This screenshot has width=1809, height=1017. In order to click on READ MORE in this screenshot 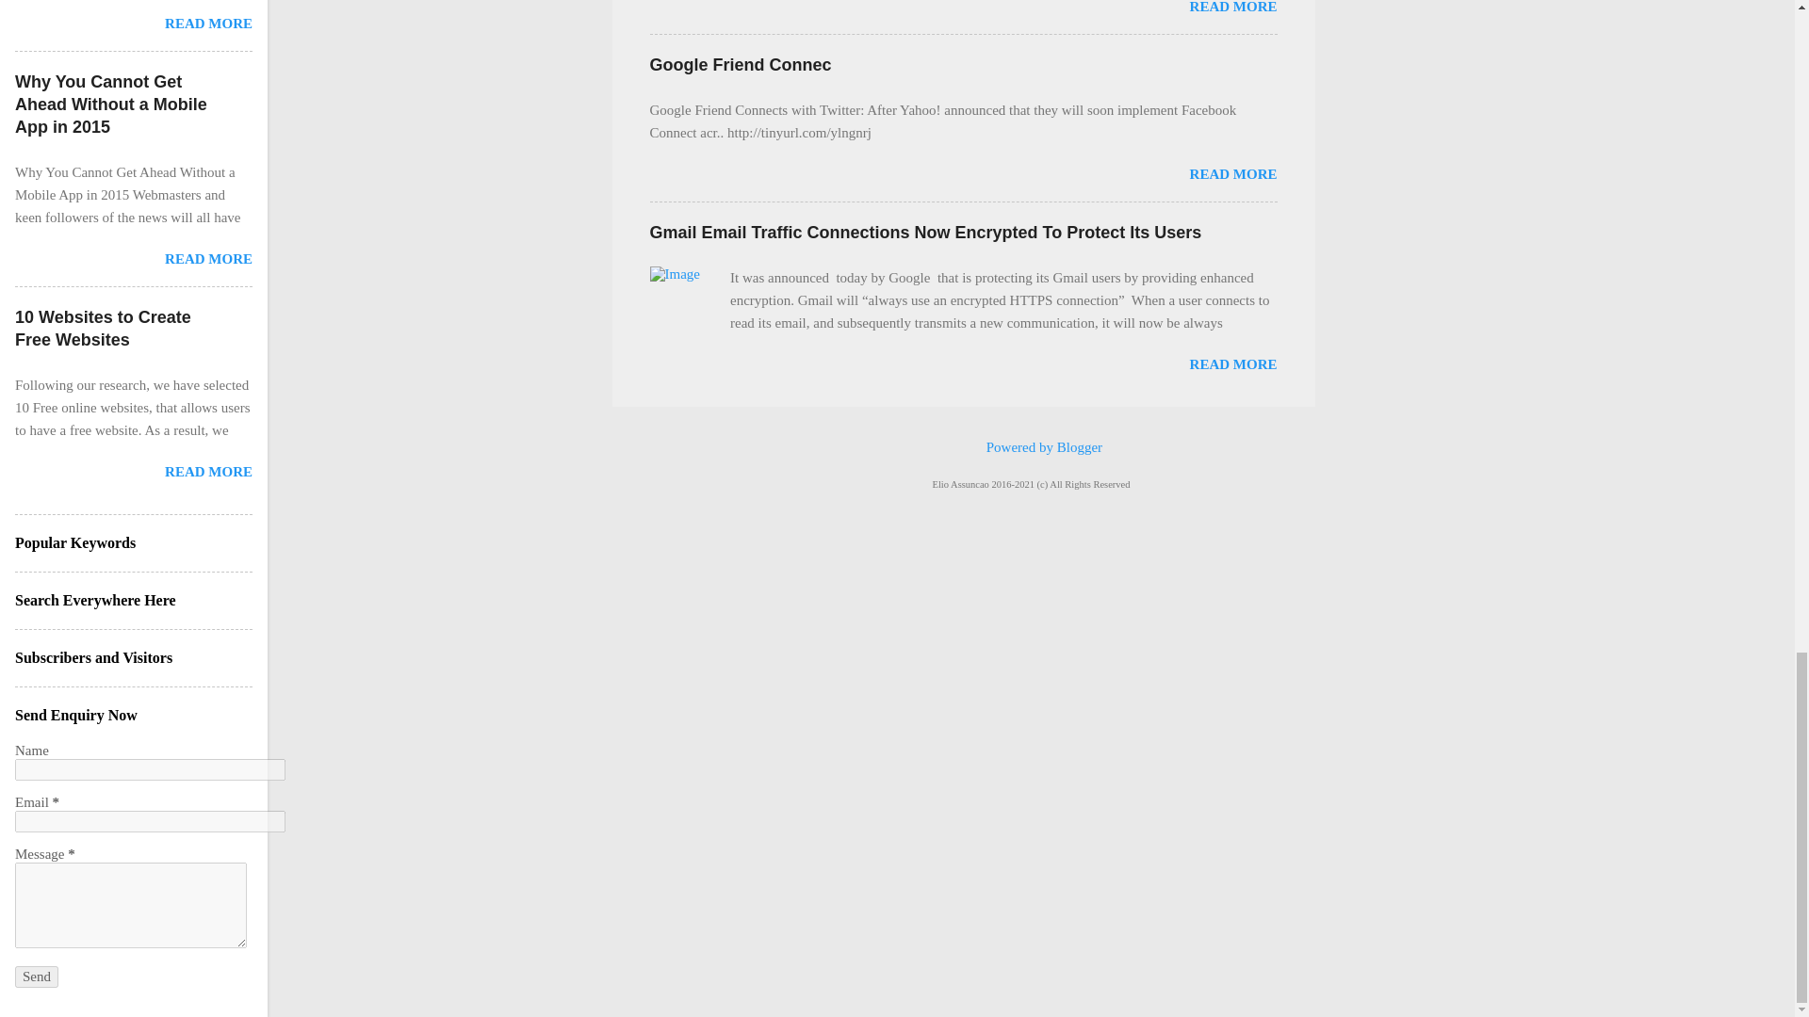, I will do `click(1233, 174)`.